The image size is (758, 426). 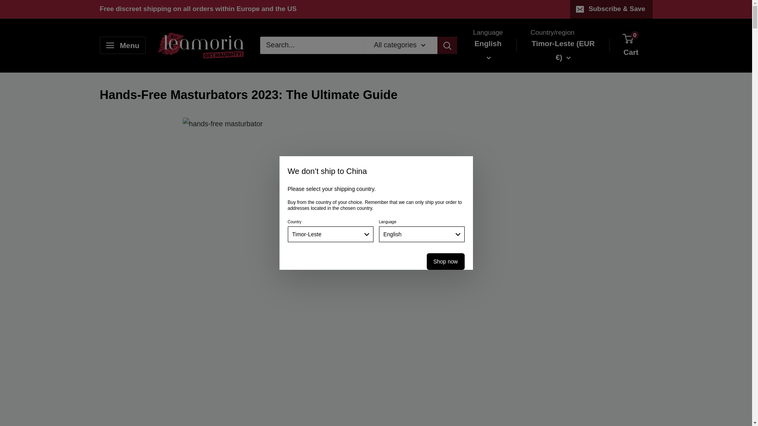 What do you see at coordinates (330, 234) in the screenshot?
I see `Timor-Leste` at bounding box center [330, 234].